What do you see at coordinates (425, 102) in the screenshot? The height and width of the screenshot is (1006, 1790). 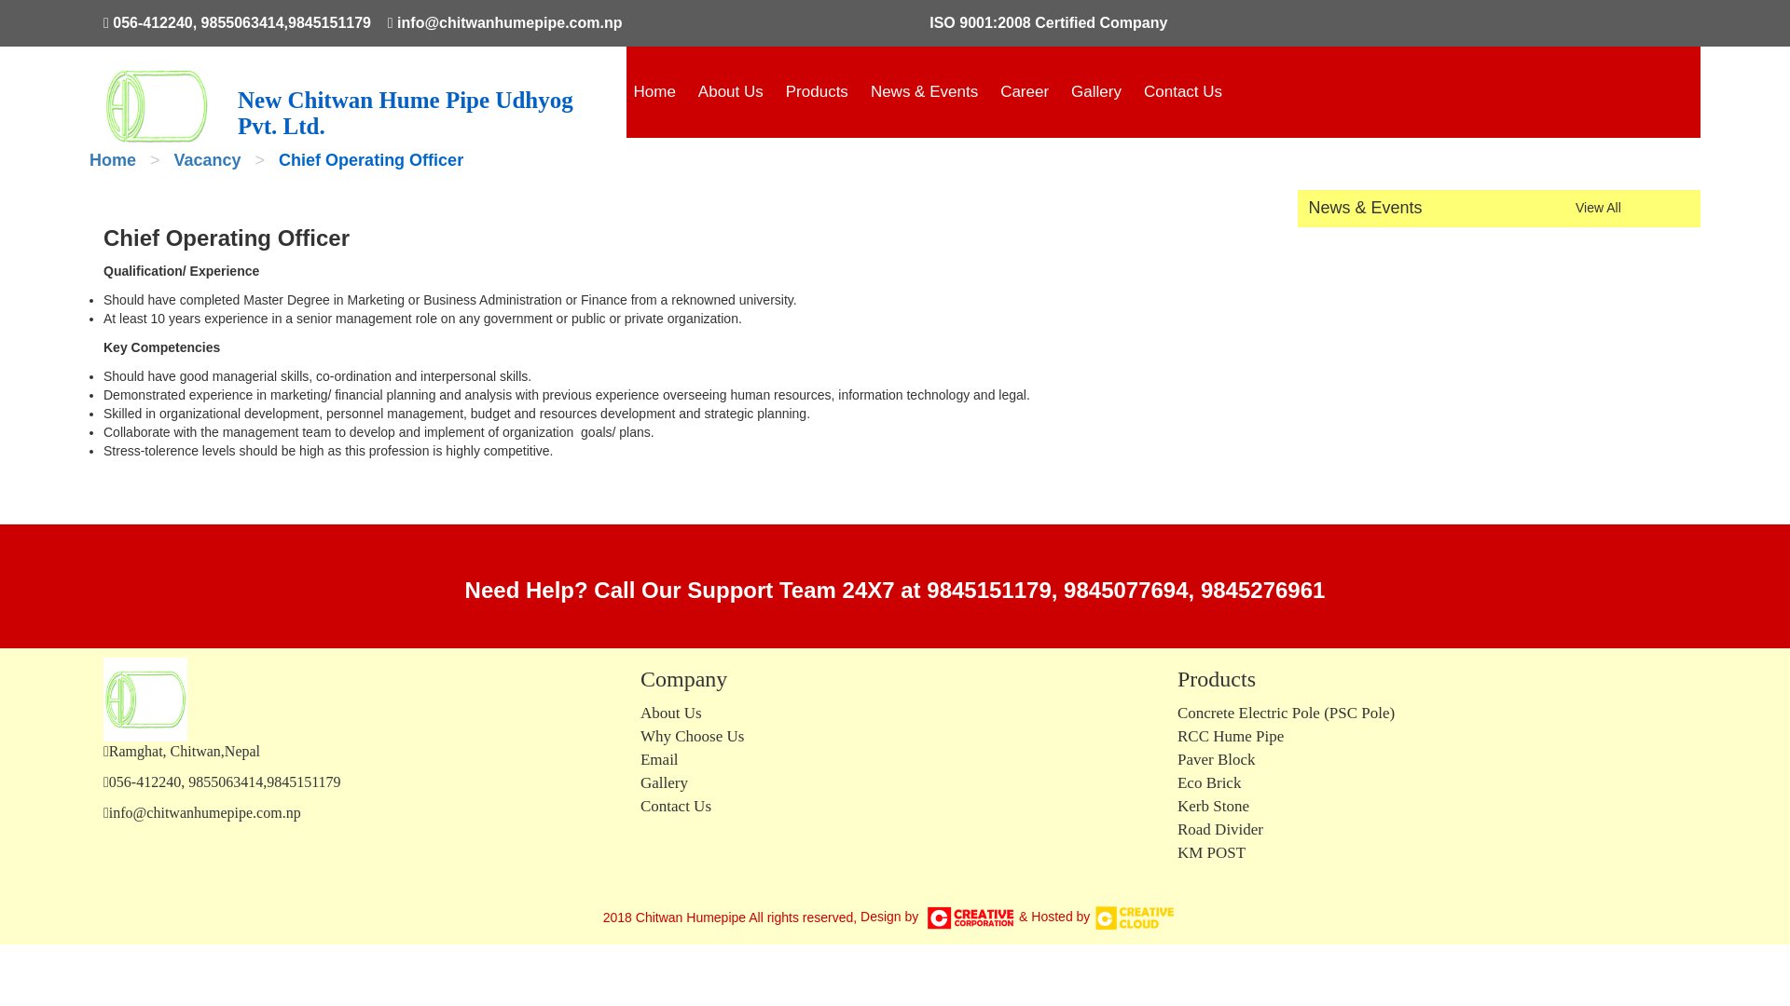 I see `New Chitwan Hume Pipe Udhyog Pvt. Ltd.` at bounding box center [425, 102].